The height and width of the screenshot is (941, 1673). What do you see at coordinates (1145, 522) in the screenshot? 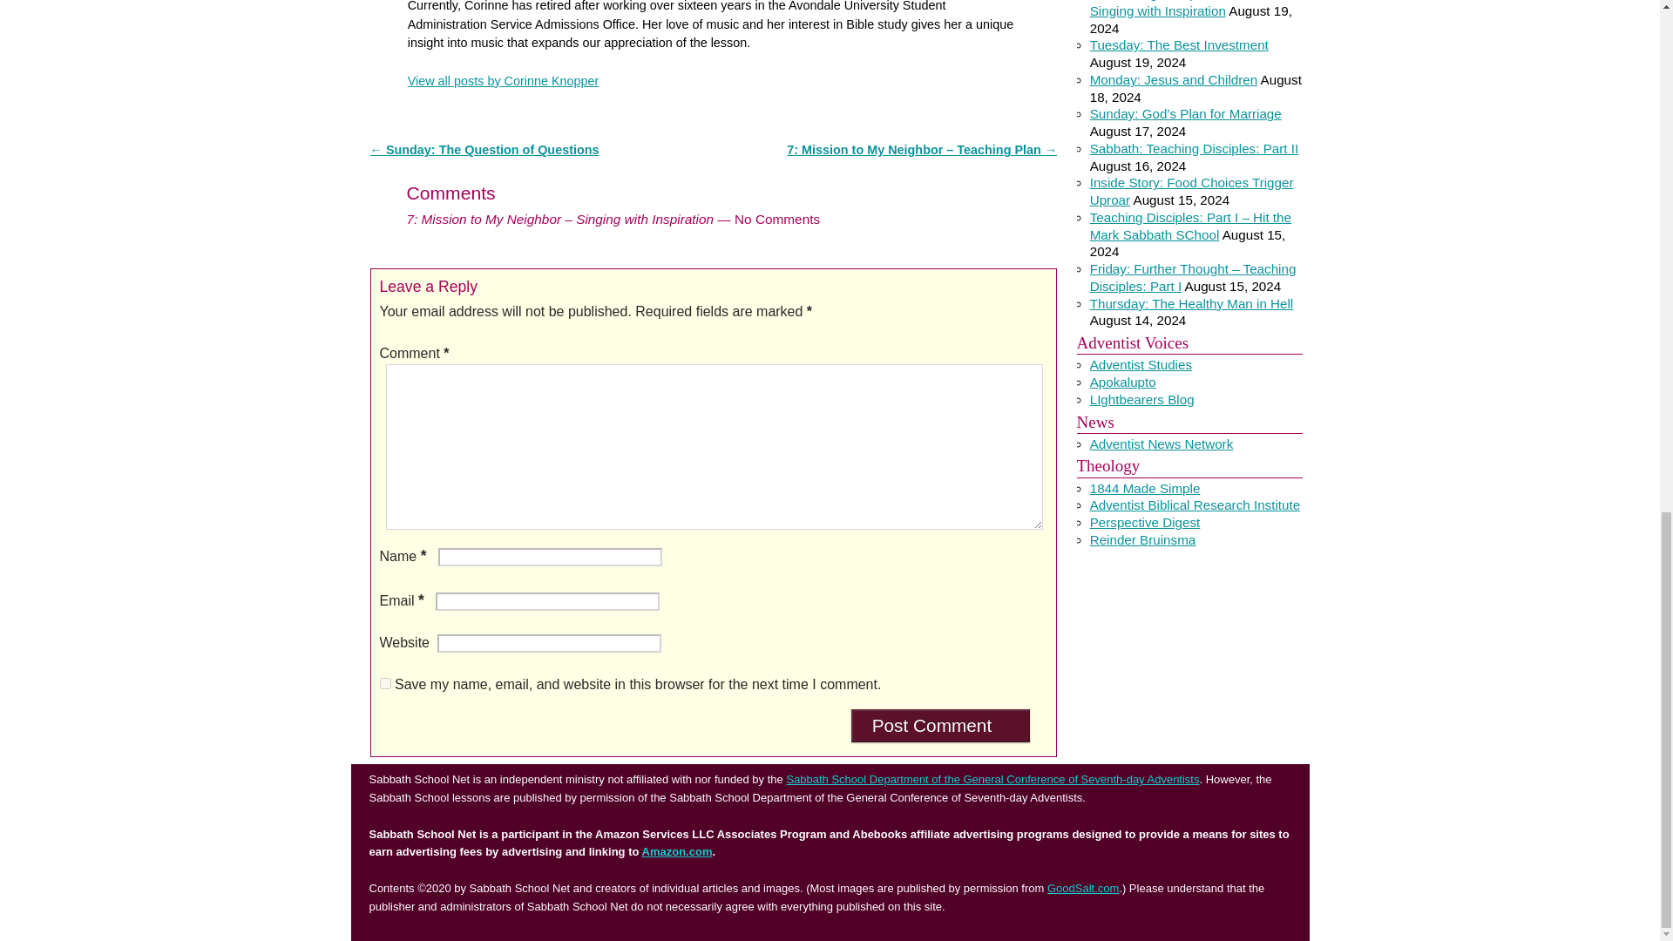
I see `Publication of Adventist Theological Society` at bounding box center [1145, 522].